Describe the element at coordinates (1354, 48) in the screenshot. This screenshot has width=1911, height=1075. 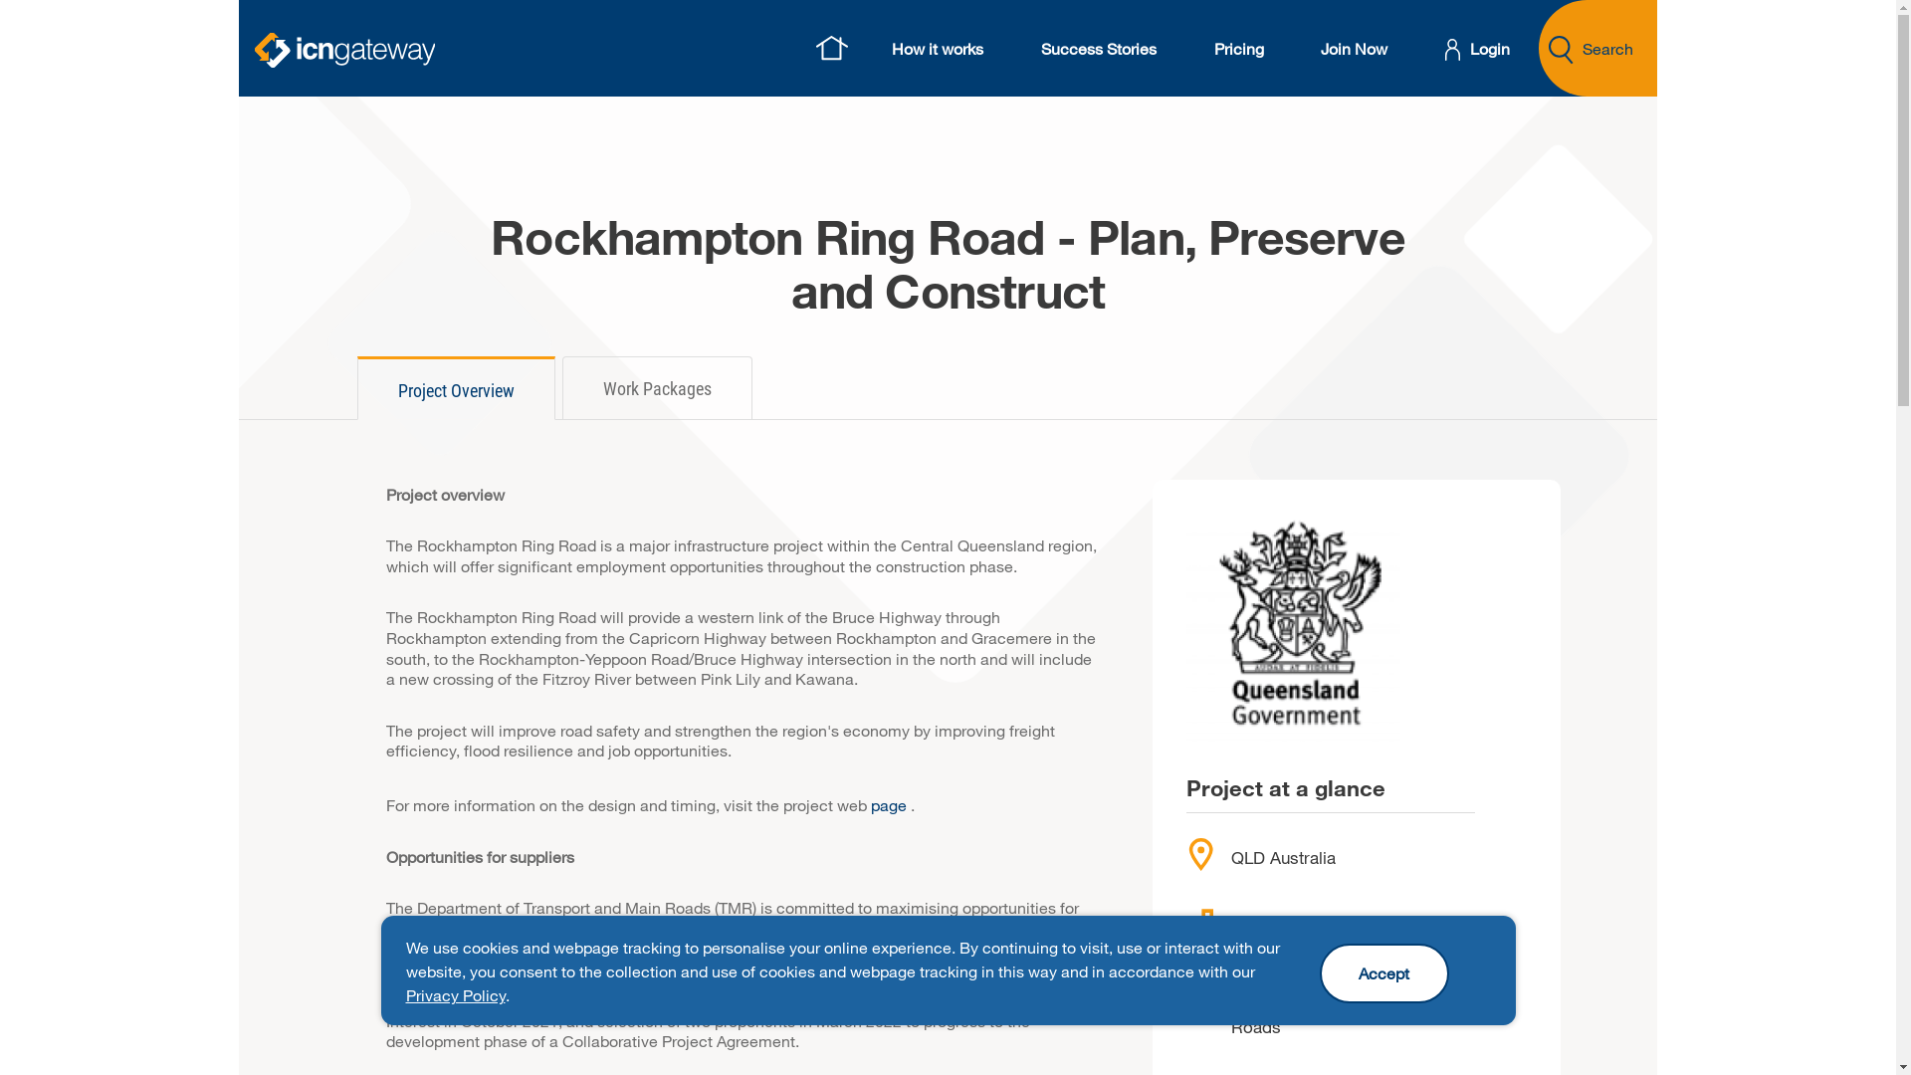
I see `Join Now` at that location.